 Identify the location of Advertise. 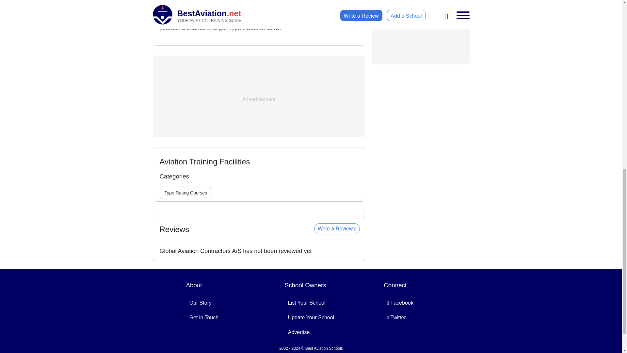
(298, 332).